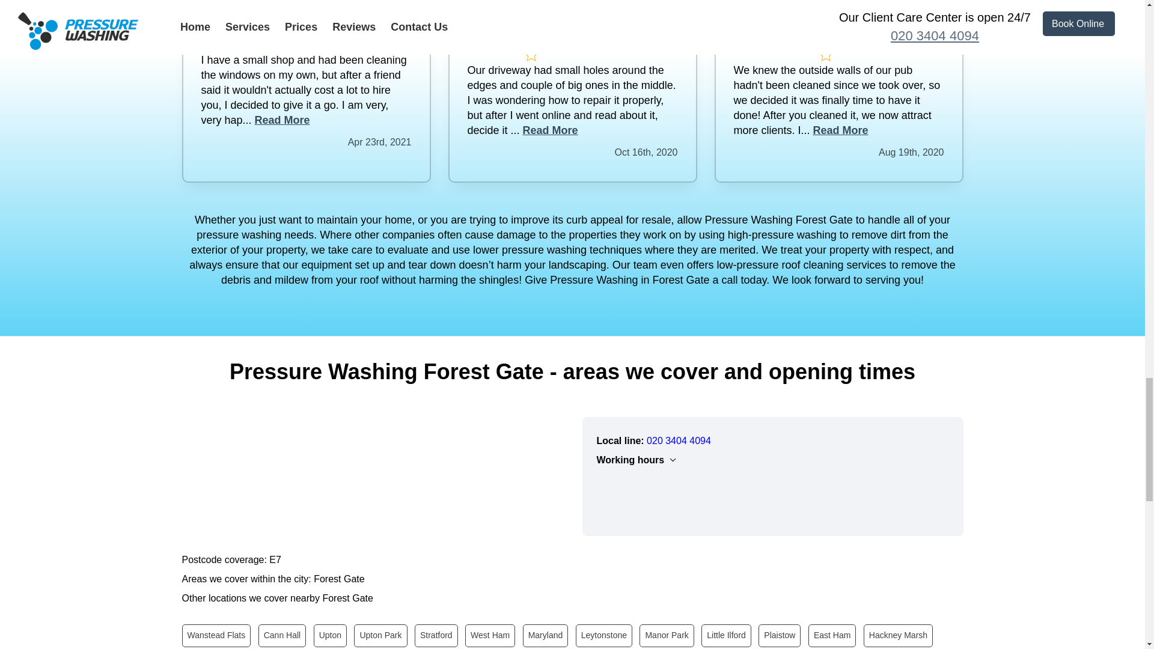 This screenshot has width=1154, height=649. I want to click on Maryland, so click(546, 635).